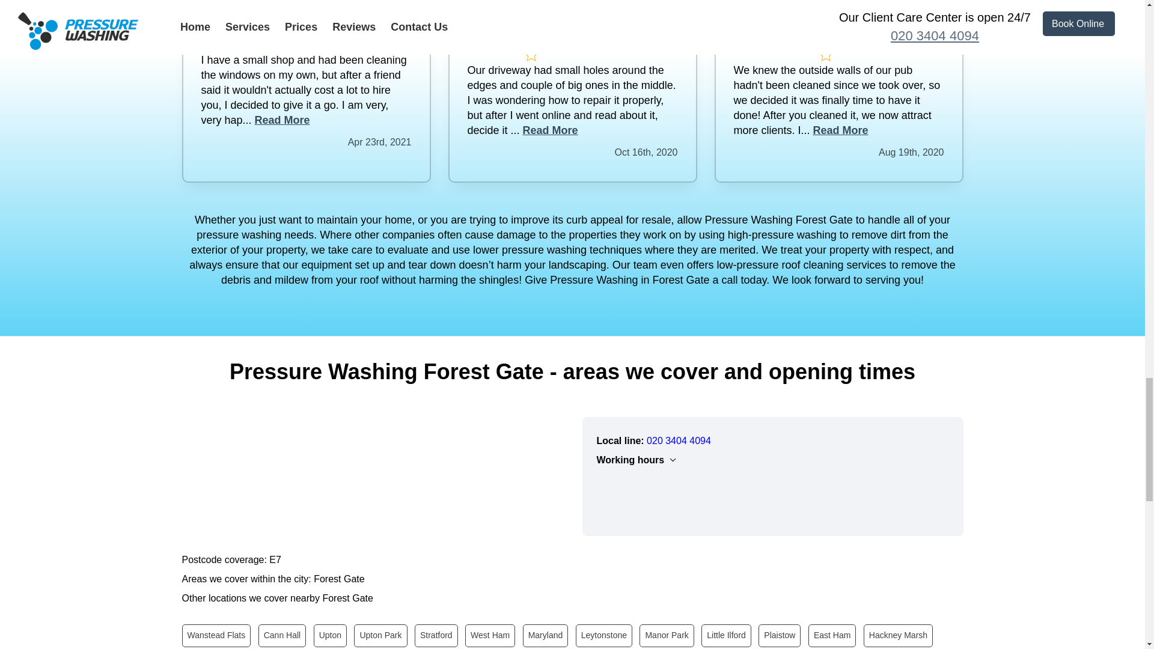 This screenshot has width=1154, height=649. I want to click on Maryland, so click(546, 635).